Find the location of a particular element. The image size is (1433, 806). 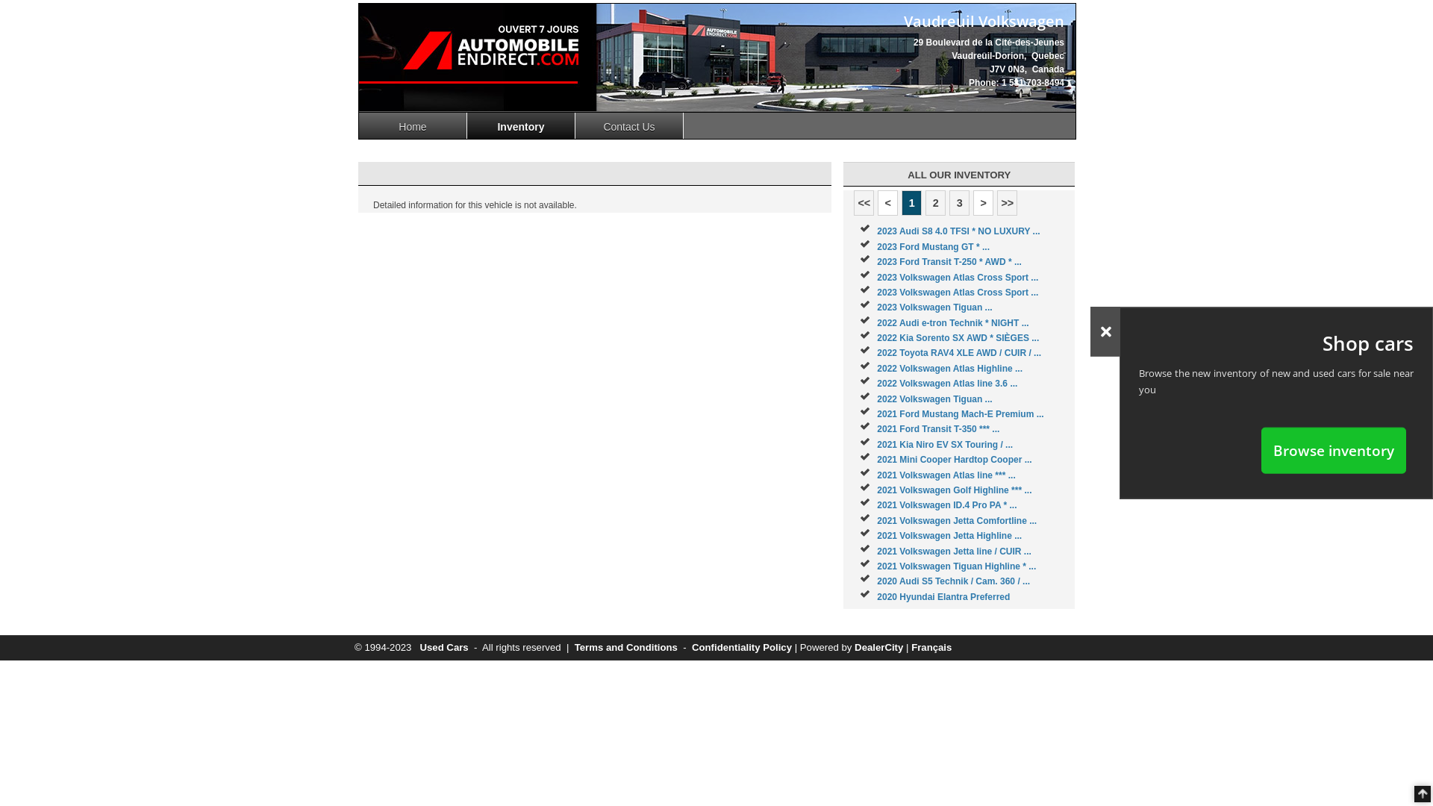

2021 Volkswagen Jetta Highline ... is located at coordinates (949, 536).